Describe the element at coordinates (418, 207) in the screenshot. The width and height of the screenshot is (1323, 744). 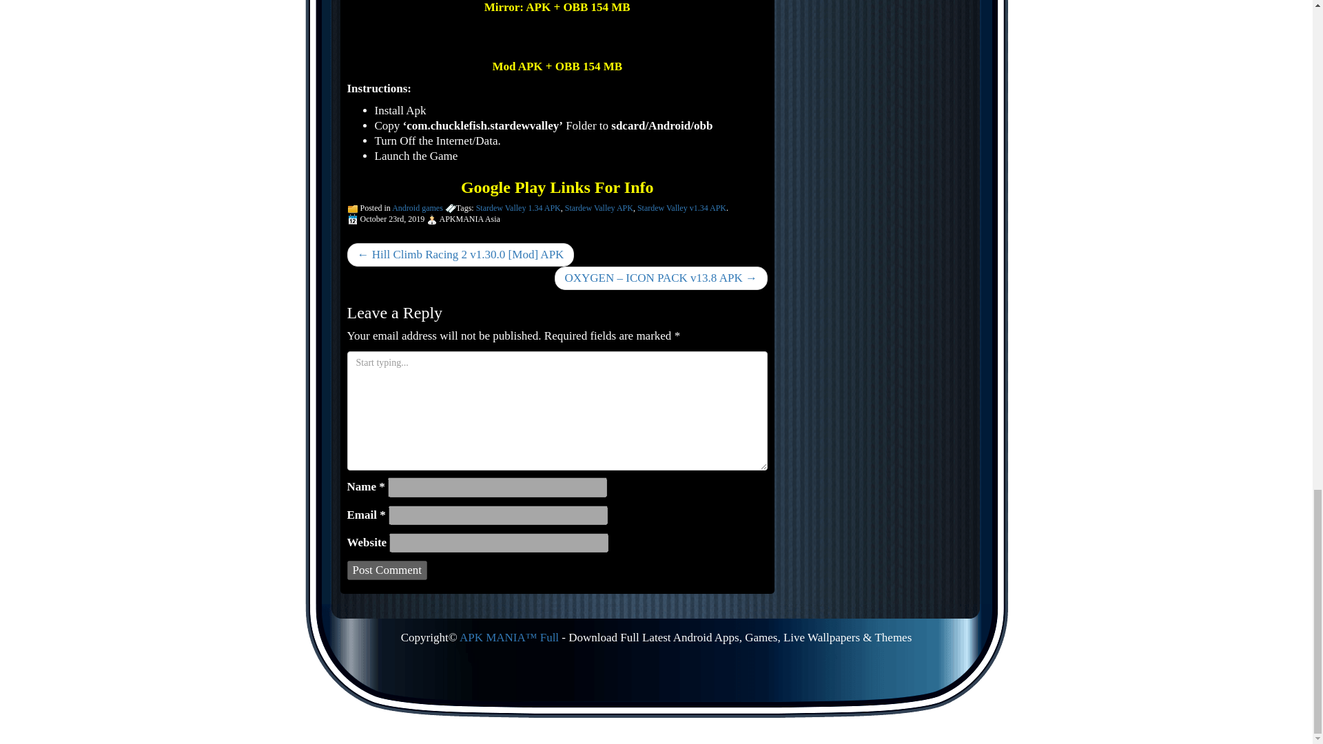
I see `Android games` at that location.